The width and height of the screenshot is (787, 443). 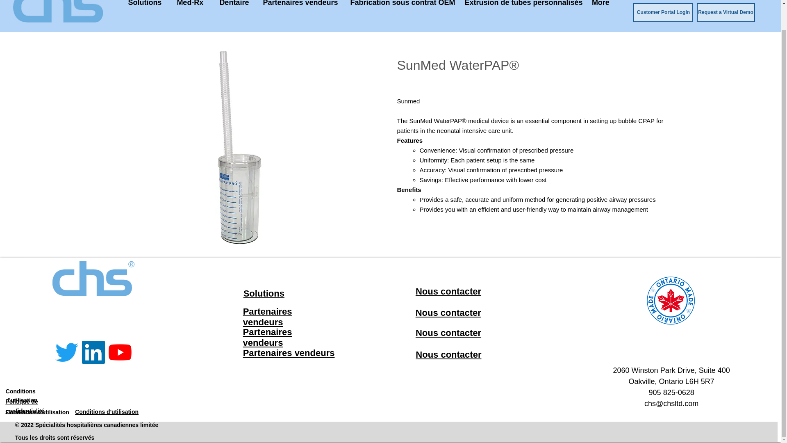 What do you see at coordinates (401, 7) in the screenshot?
I see `Fabrication sous contrat OEM` at bounding box center [401, 7].